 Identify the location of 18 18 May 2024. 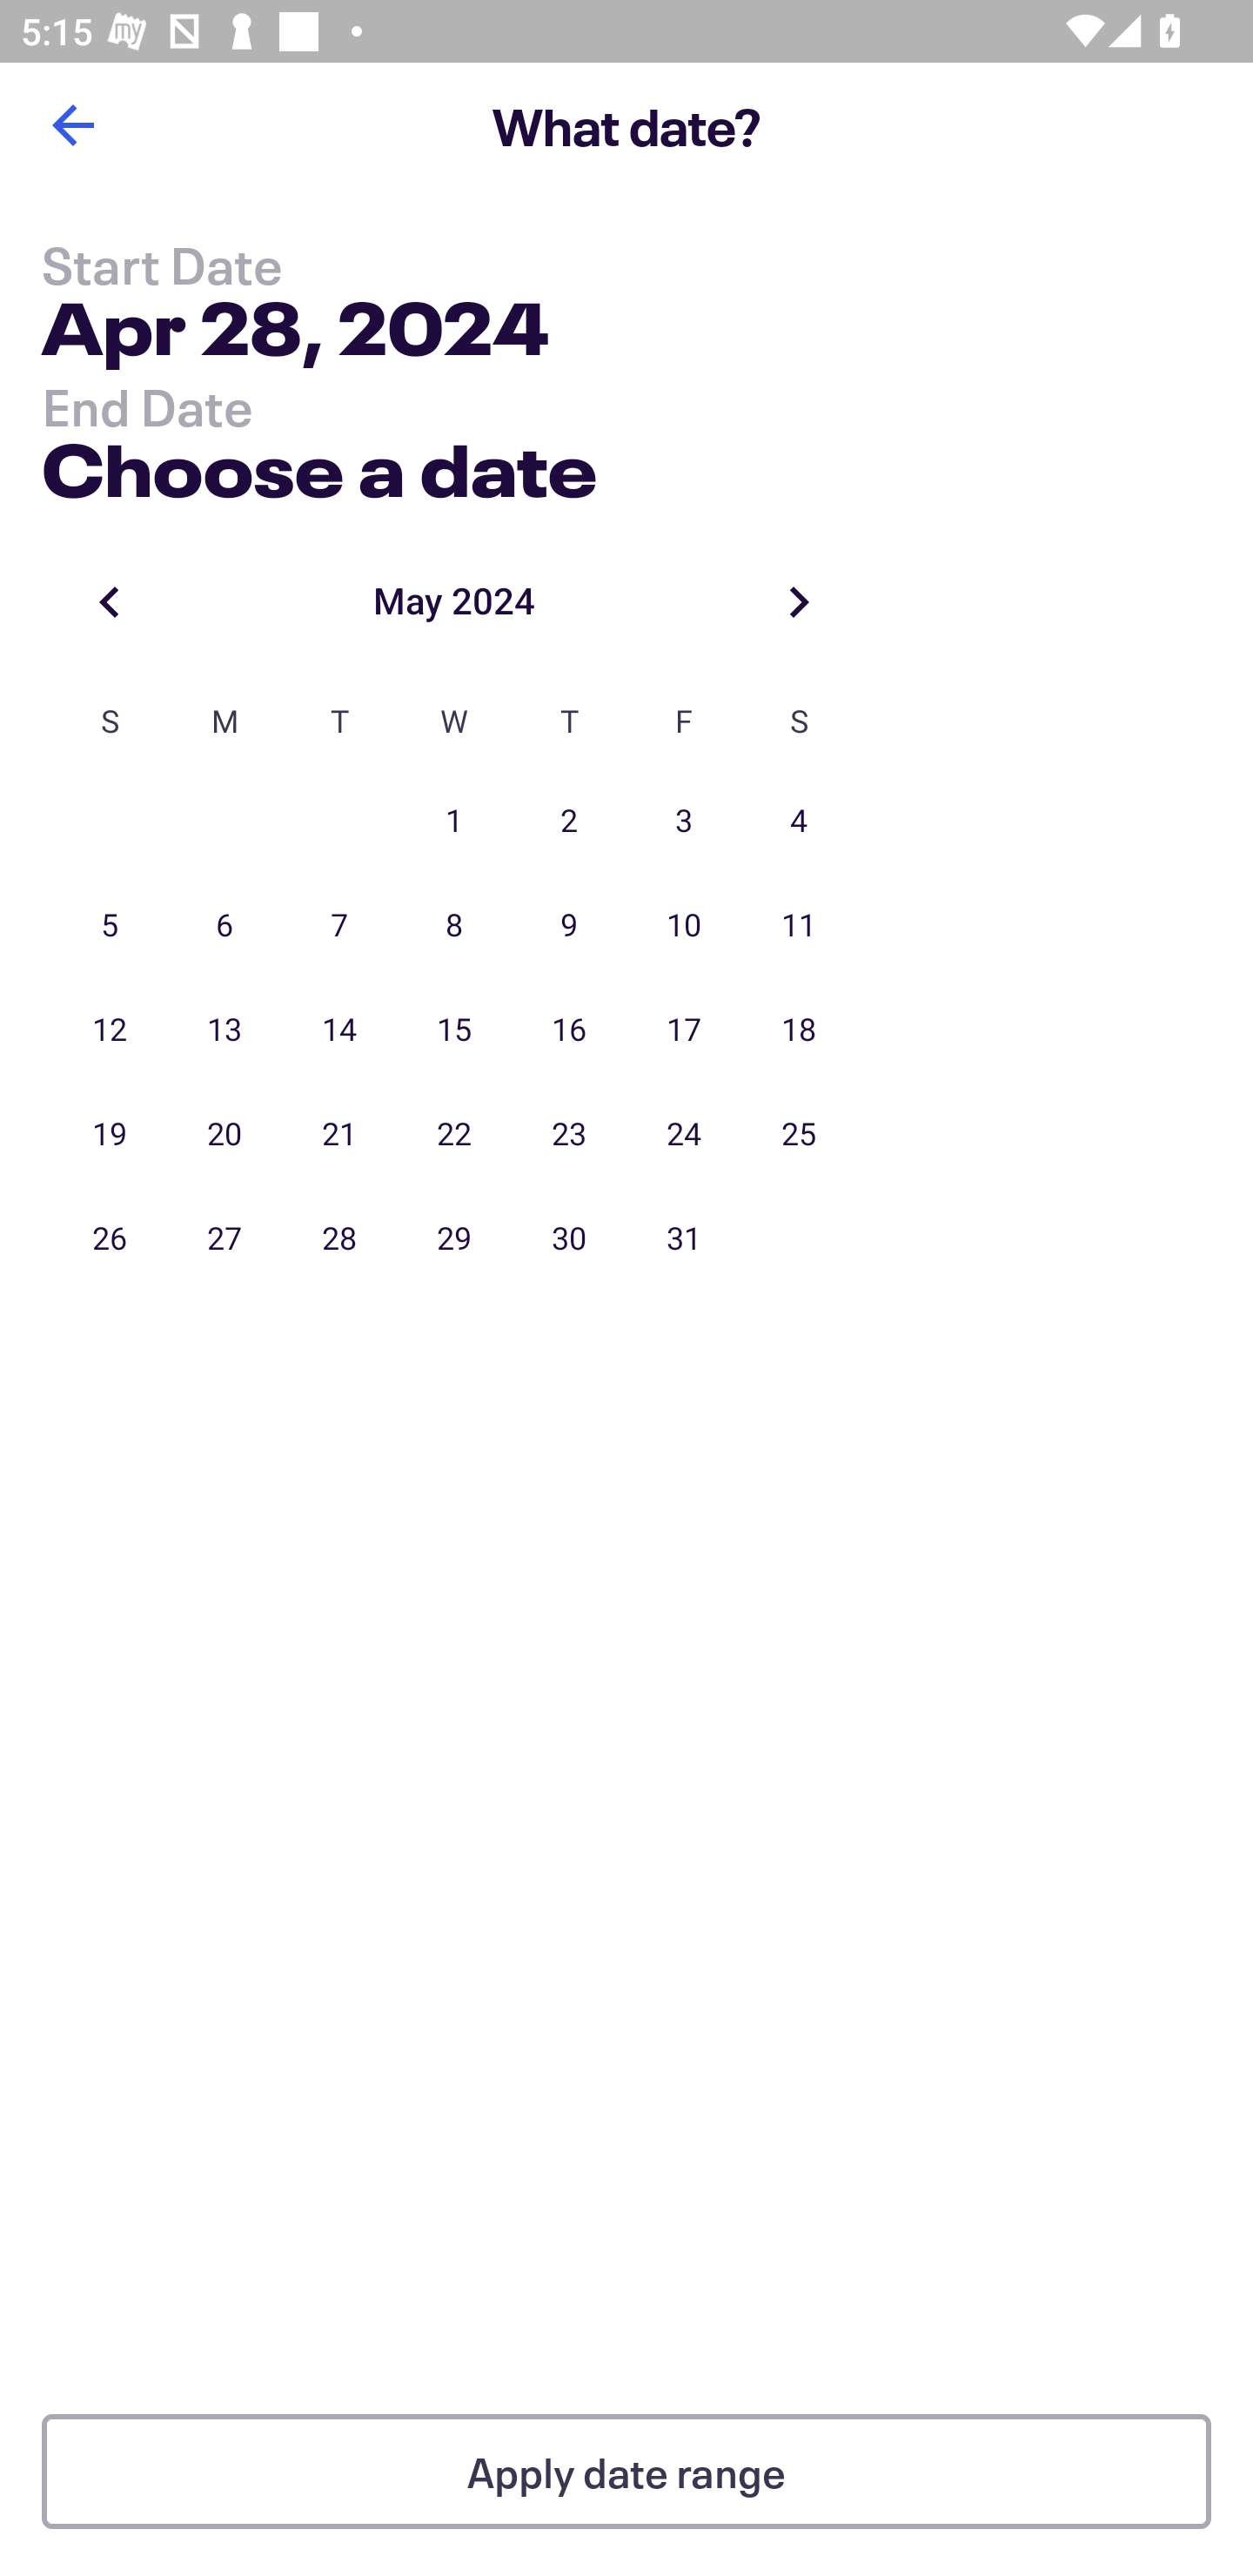
(799, 1030).